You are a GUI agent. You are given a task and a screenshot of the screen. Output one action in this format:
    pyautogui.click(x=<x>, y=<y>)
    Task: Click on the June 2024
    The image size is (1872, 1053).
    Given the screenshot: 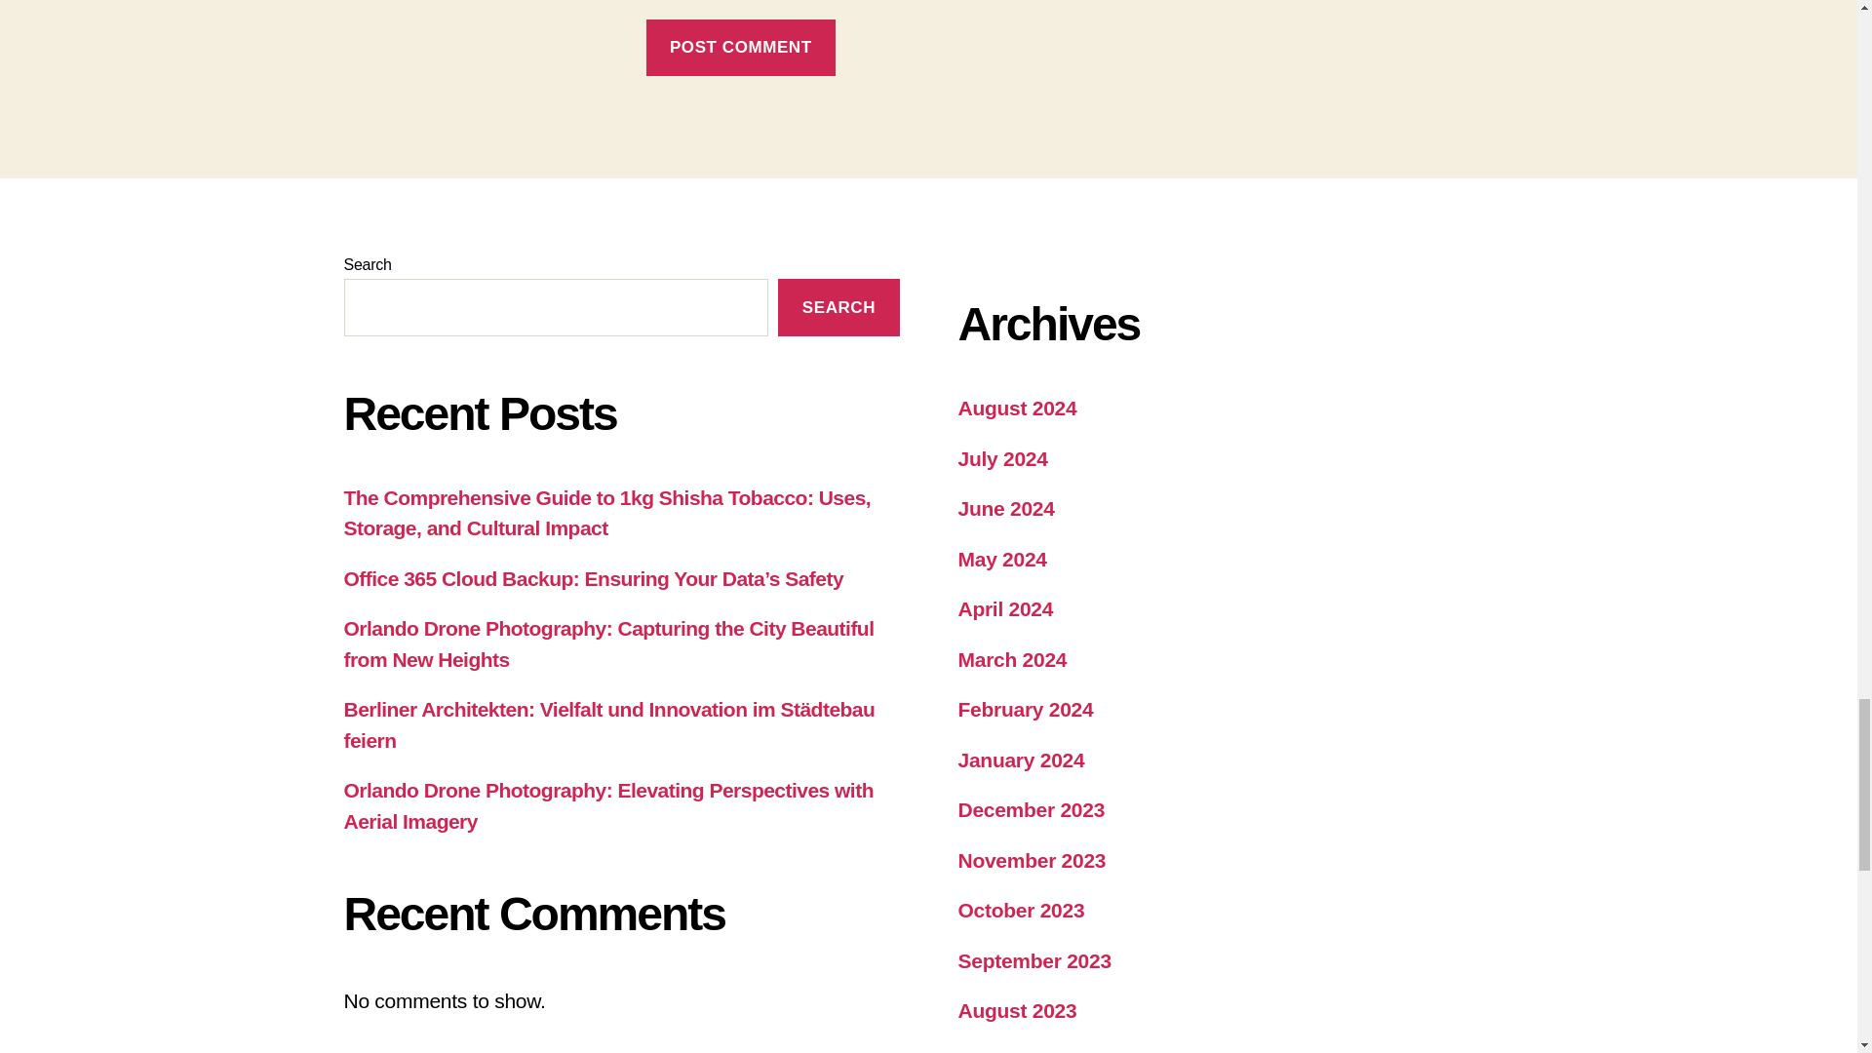 What is the action you would take?
    pyautogui.click(x=1004, y=508)
    